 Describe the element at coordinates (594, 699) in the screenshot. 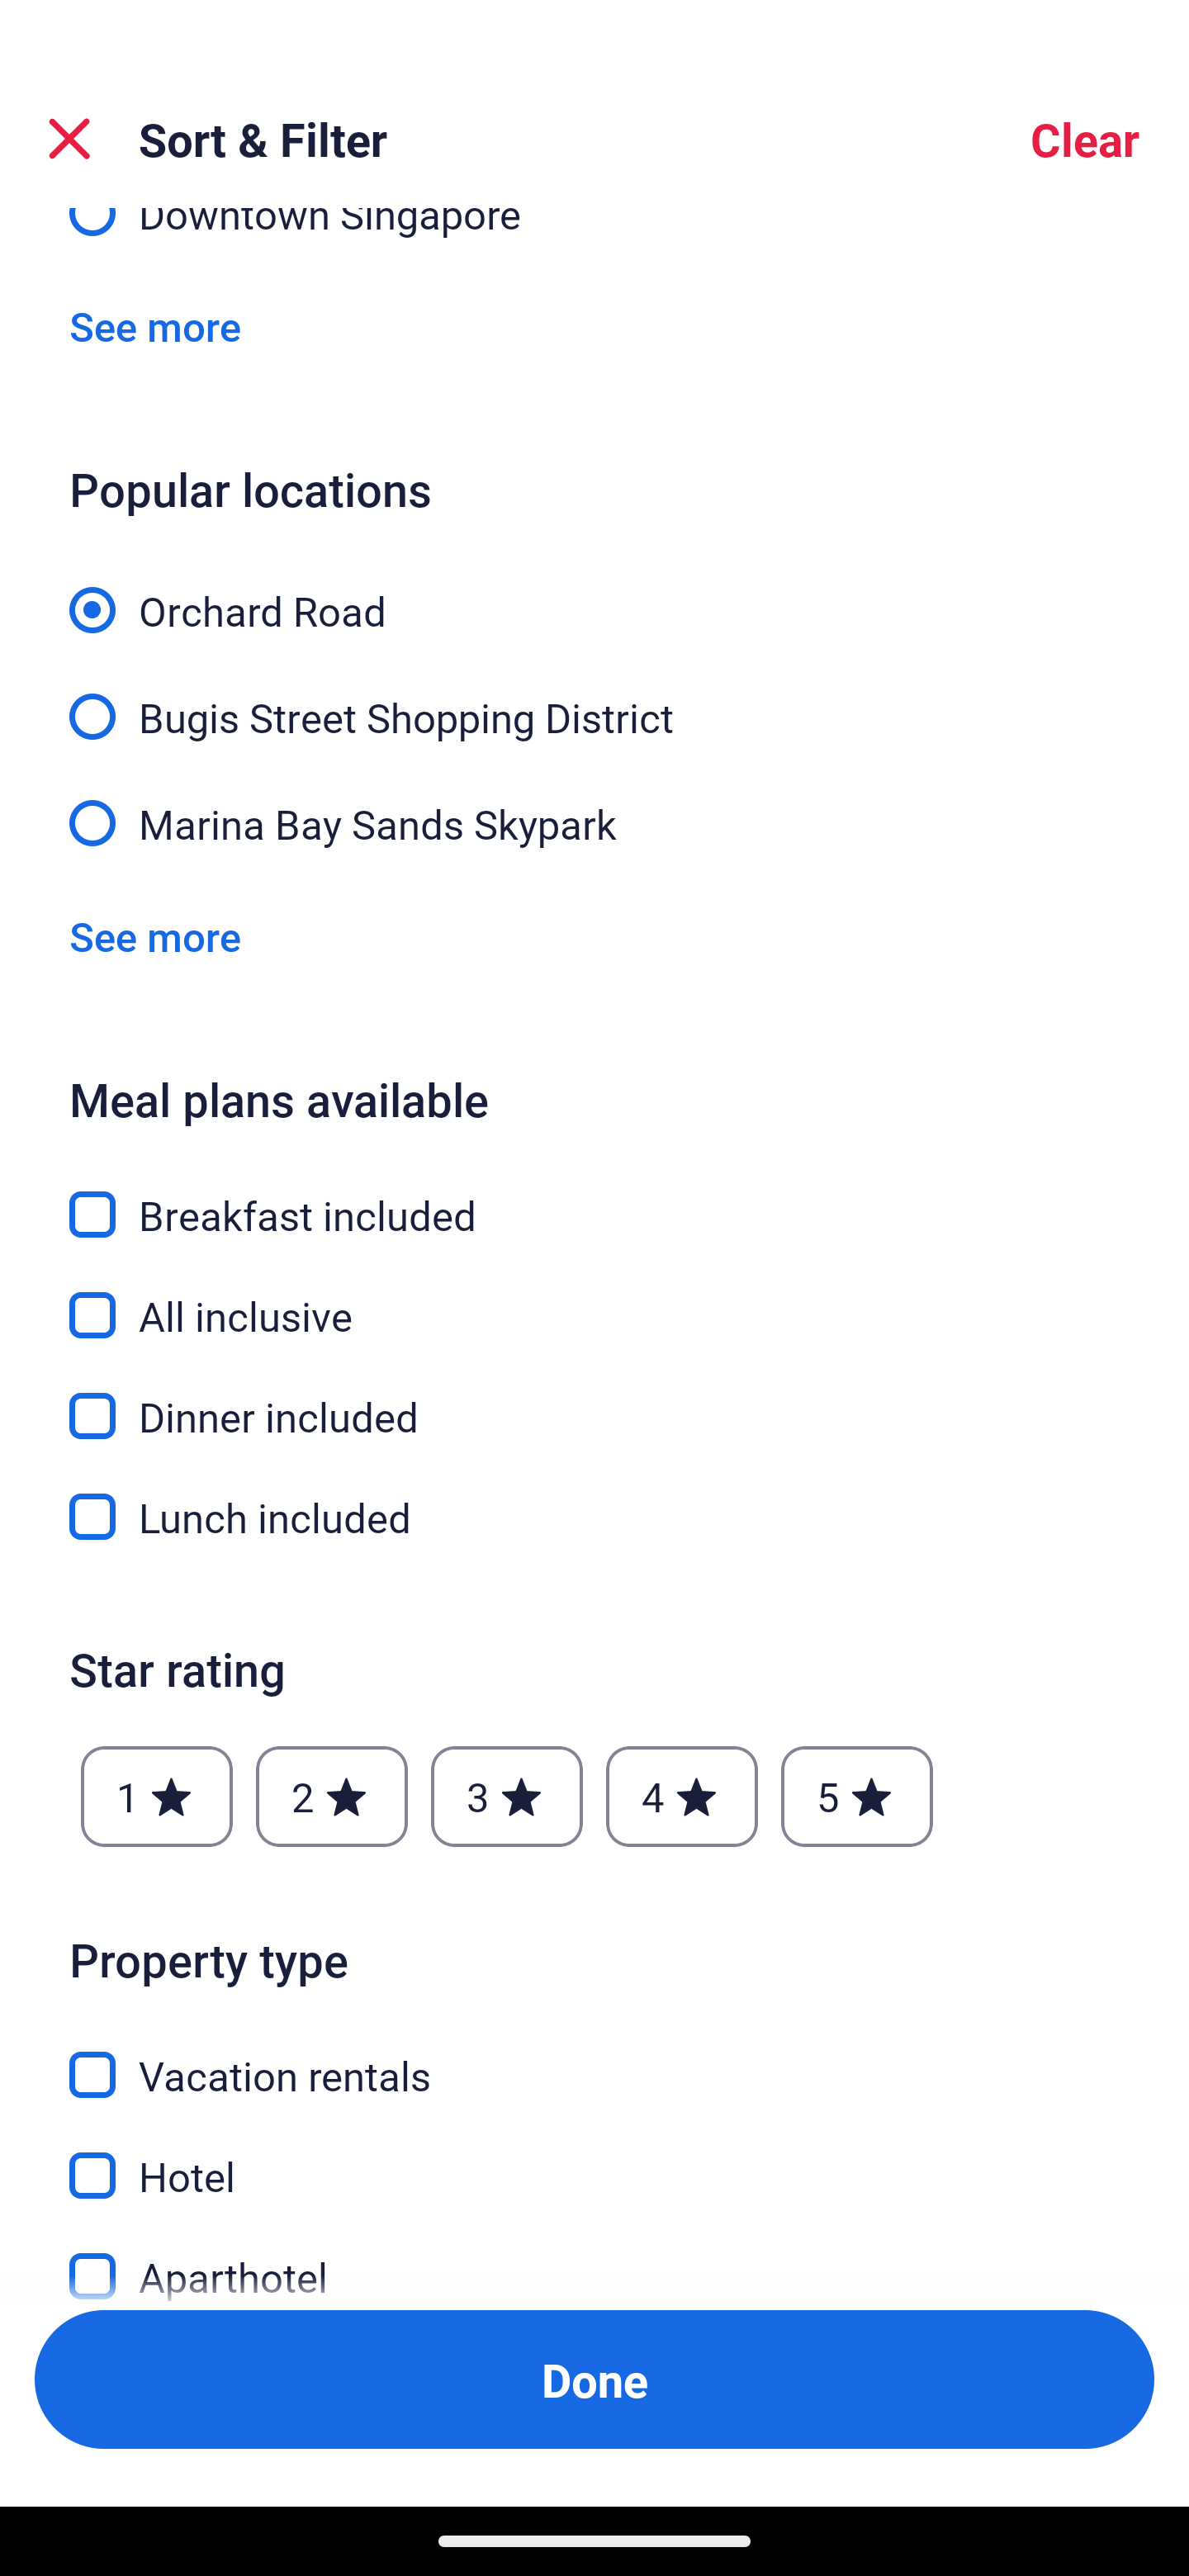

I see `Bugis Street Shopping District` at that location.